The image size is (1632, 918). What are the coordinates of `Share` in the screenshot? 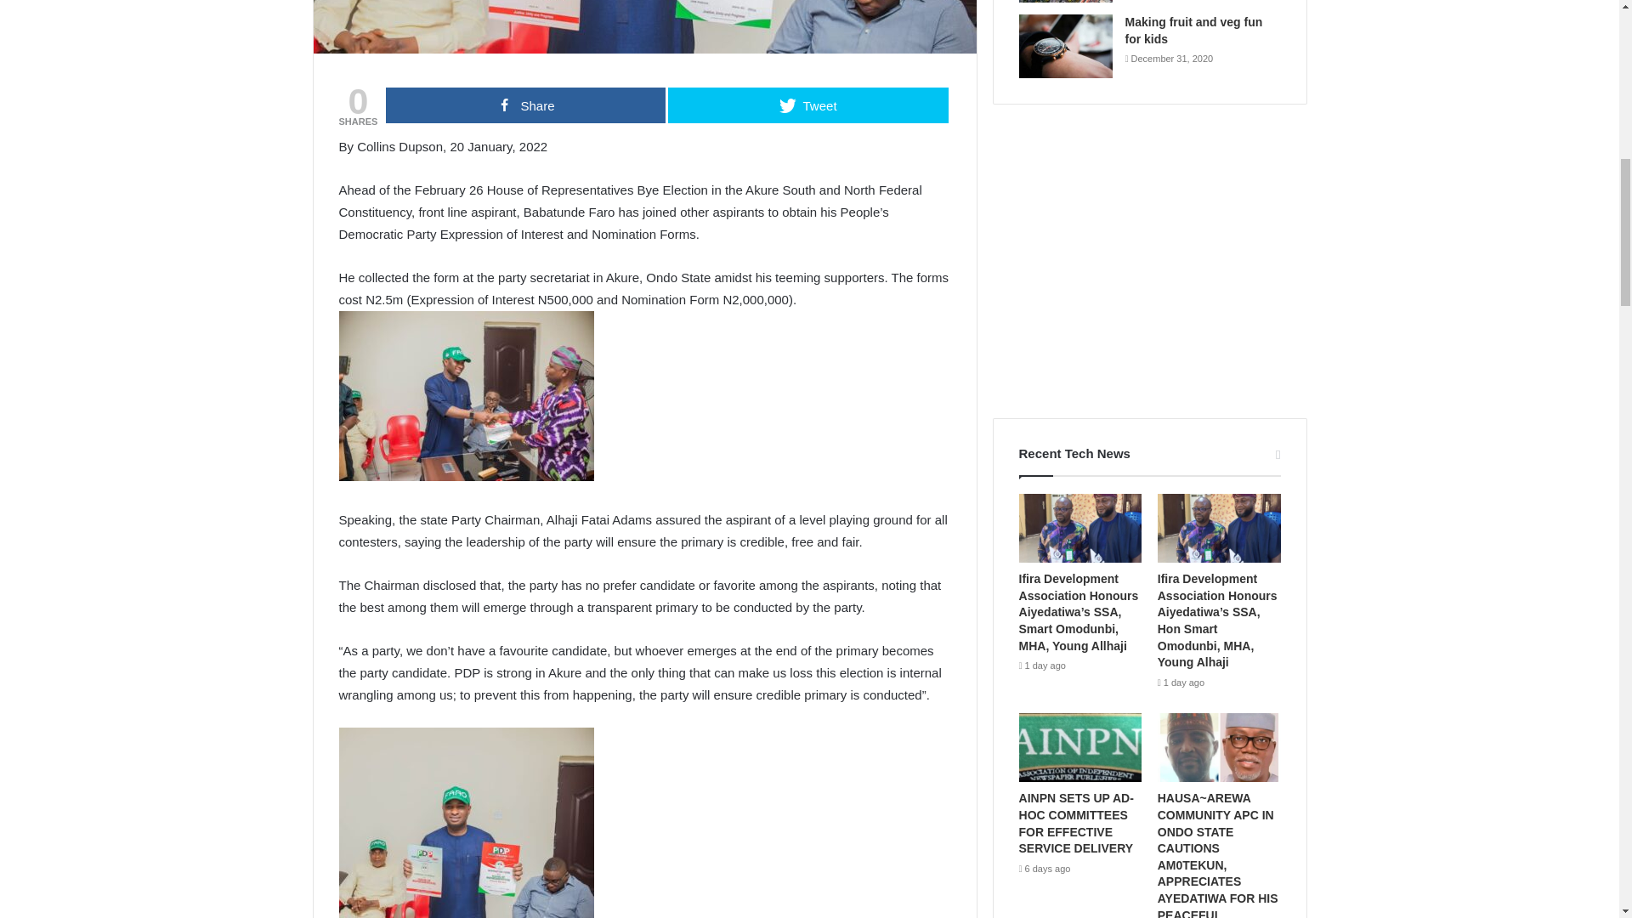 It's located at (525, 105).